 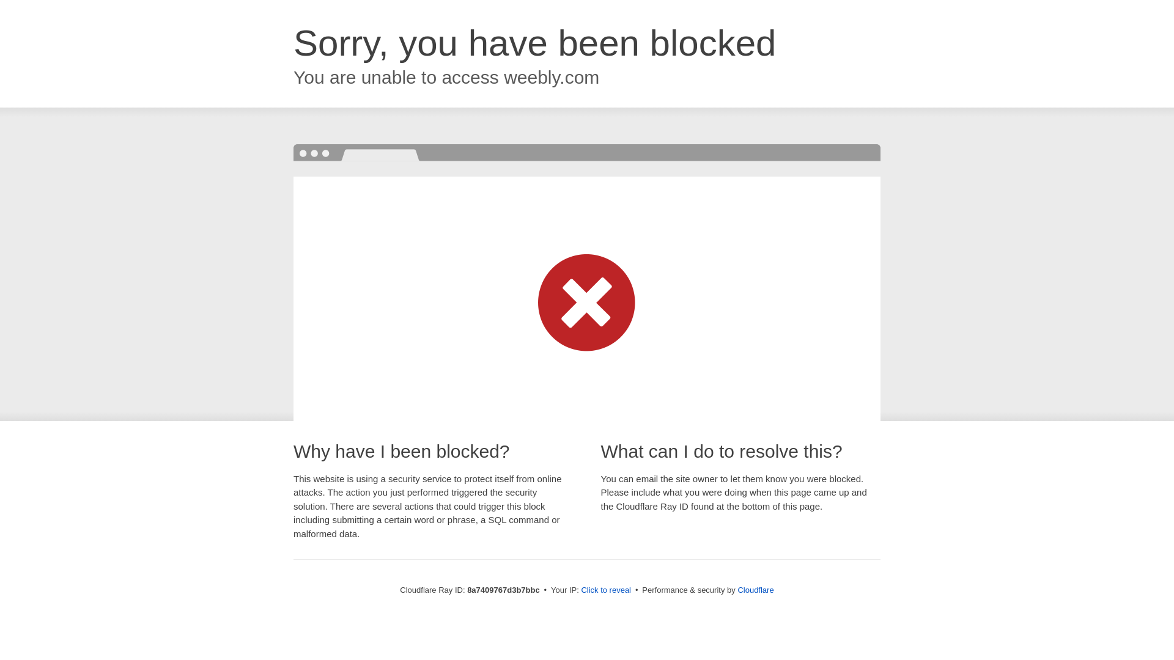 I want to click on Click to reveal, so click(x=606, y=590).